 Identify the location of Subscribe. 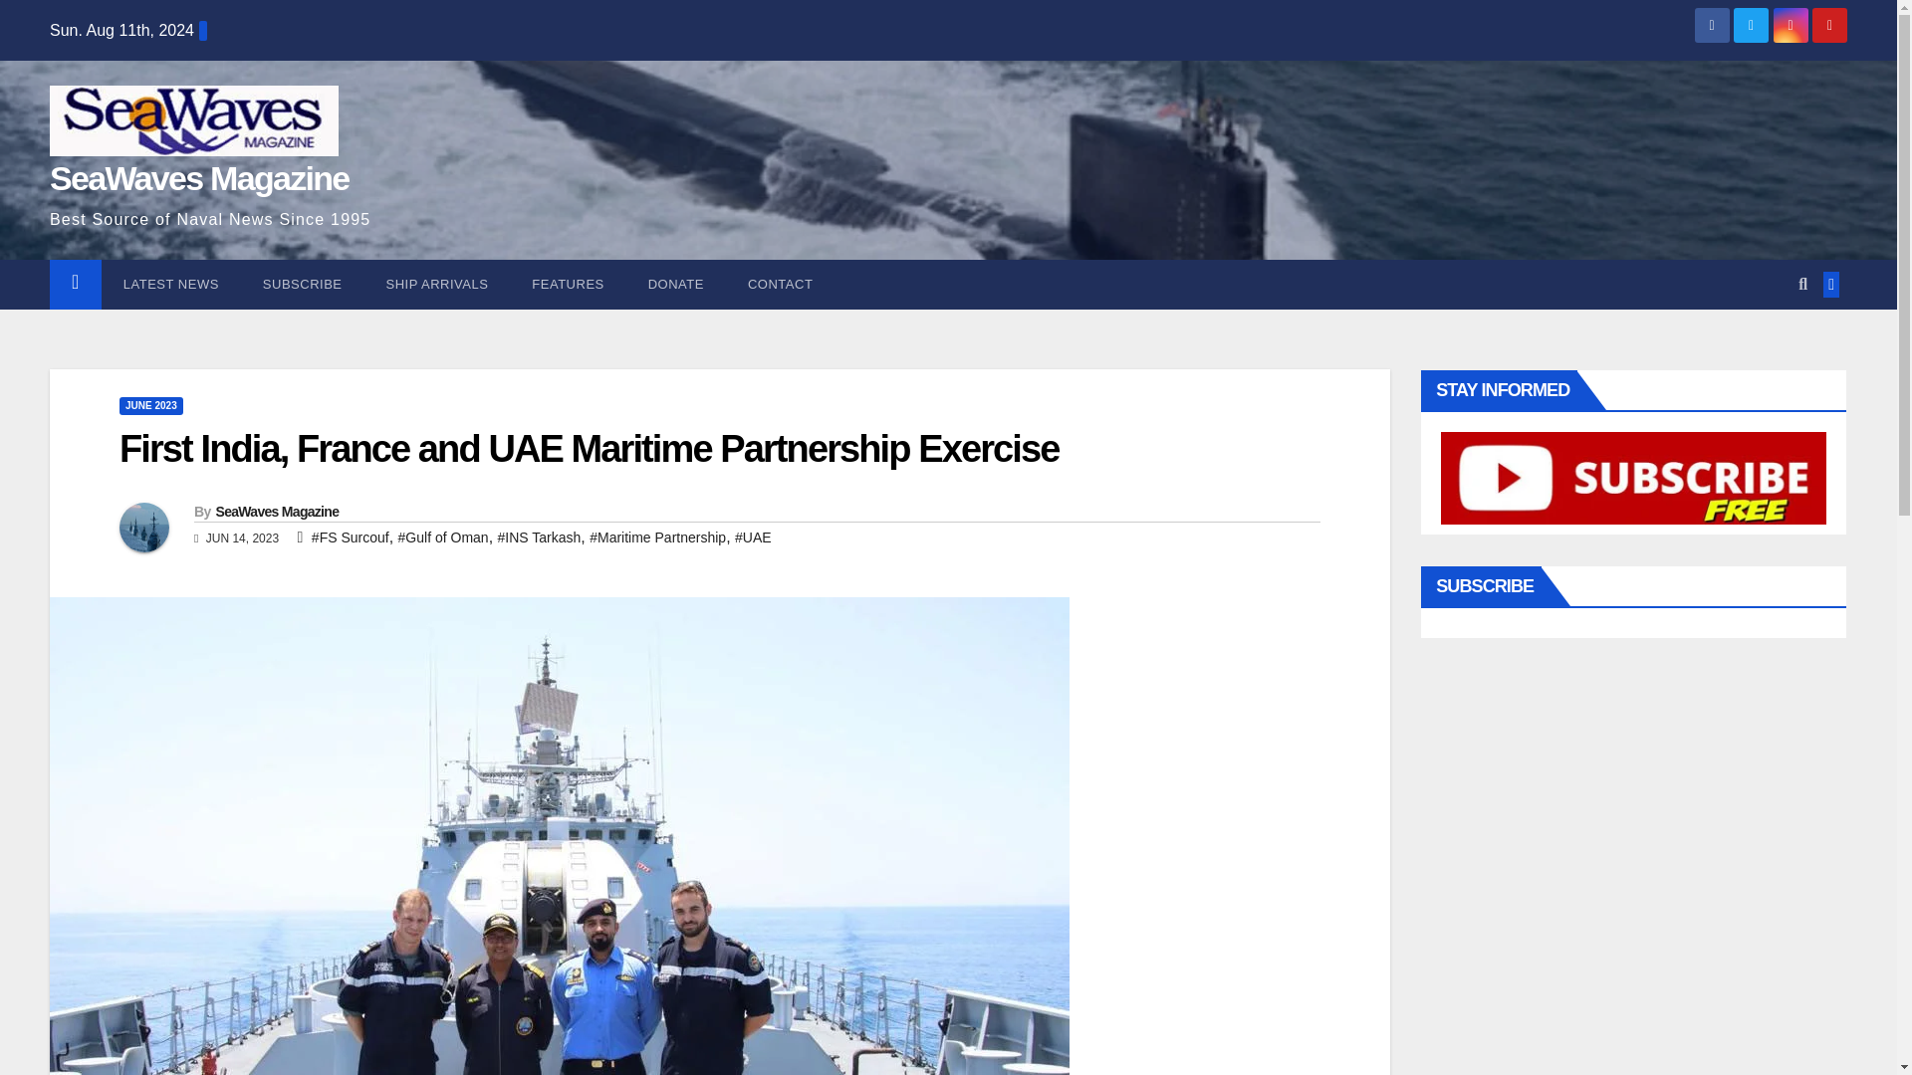
(303, 285).